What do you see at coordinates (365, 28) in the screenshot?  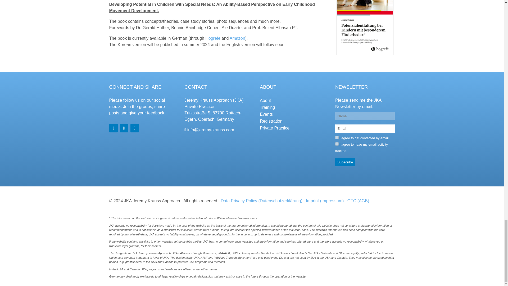 I see `hogrefe-jeremy-krauss` at bounding box center [365, 28].